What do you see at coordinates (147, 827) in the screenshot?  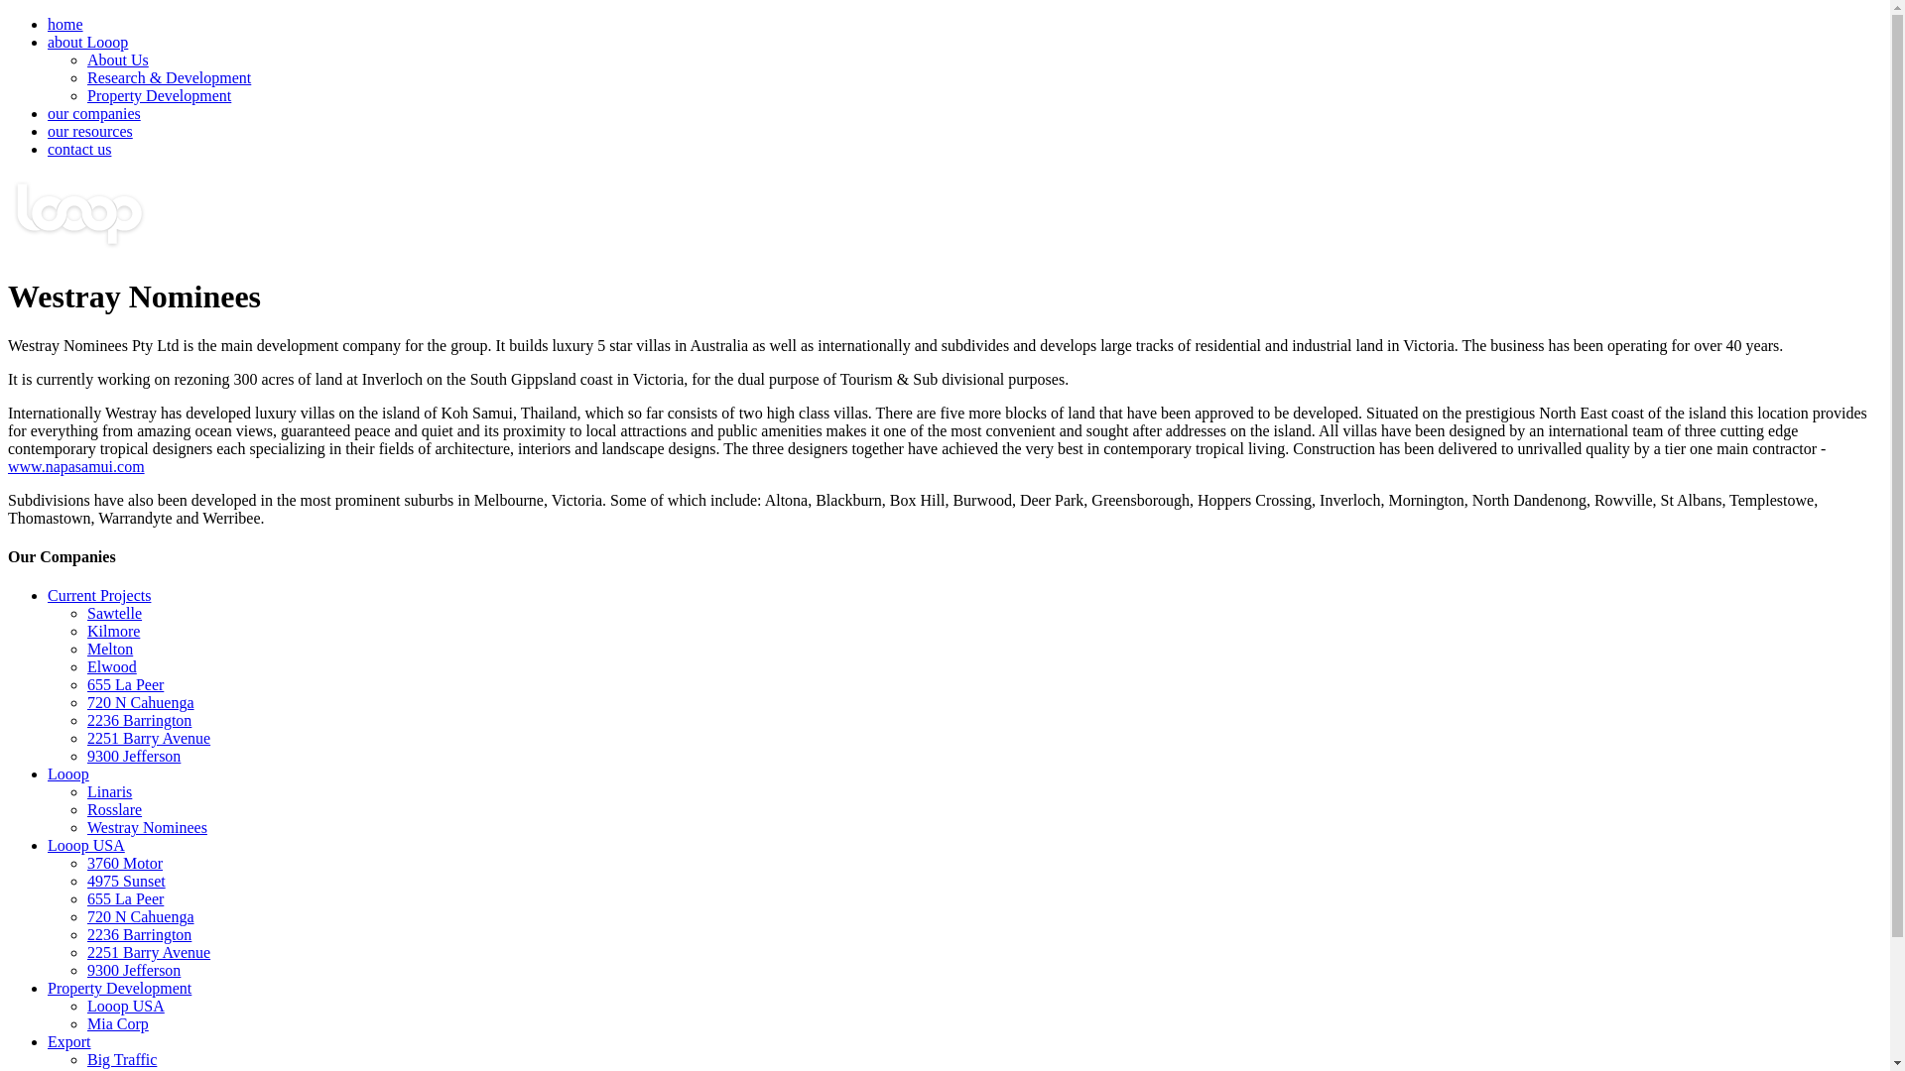 I see `Westray Nominees` at bounding box center [147, 827].